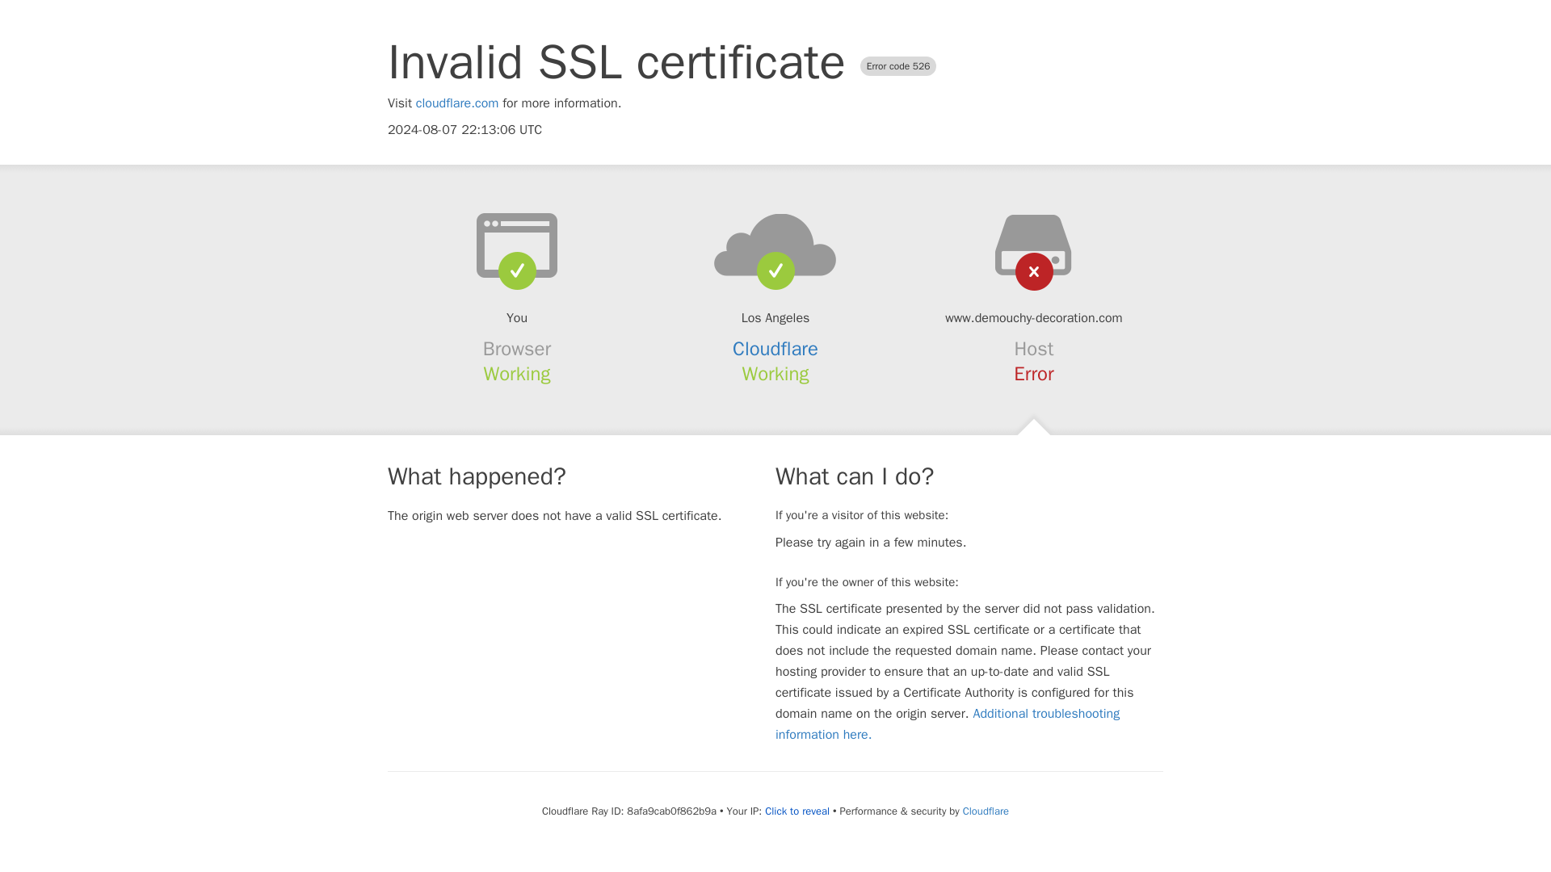 This screenshot has width=1551, height=872. Describe the element at coordinates (775, 349) in the screenshot. I see `Cloudflare` at that location.